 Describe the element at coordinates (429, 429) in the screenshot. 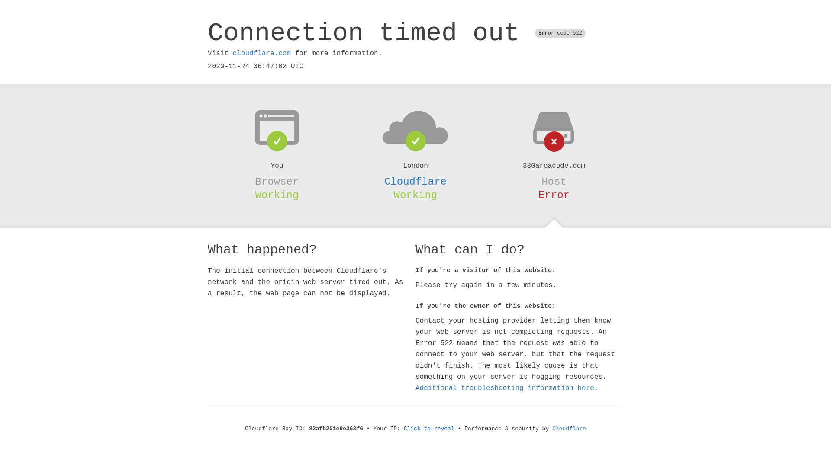

I see `Click to reveal` at that location.